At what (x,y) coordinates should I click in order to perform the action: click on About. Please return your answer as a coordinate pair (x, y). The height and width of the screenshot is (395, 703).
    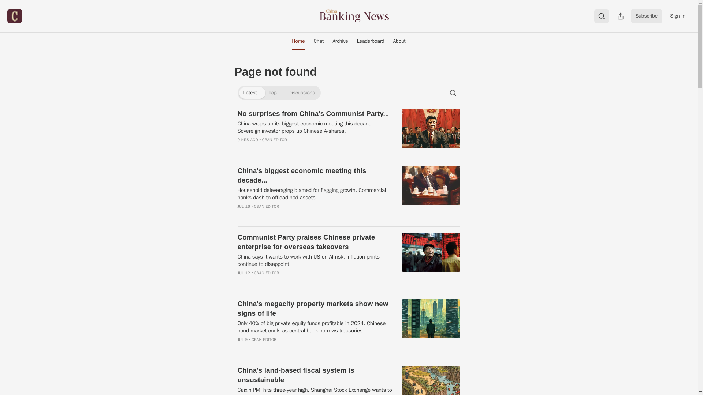
    Looking at the image, I should click on (399, 41).